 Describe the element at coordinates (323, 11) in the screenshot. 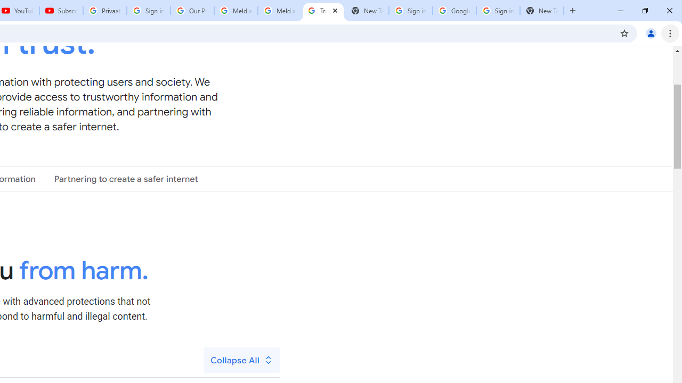

I see `Trusted Information and Content - Google Safety Center` at that location.